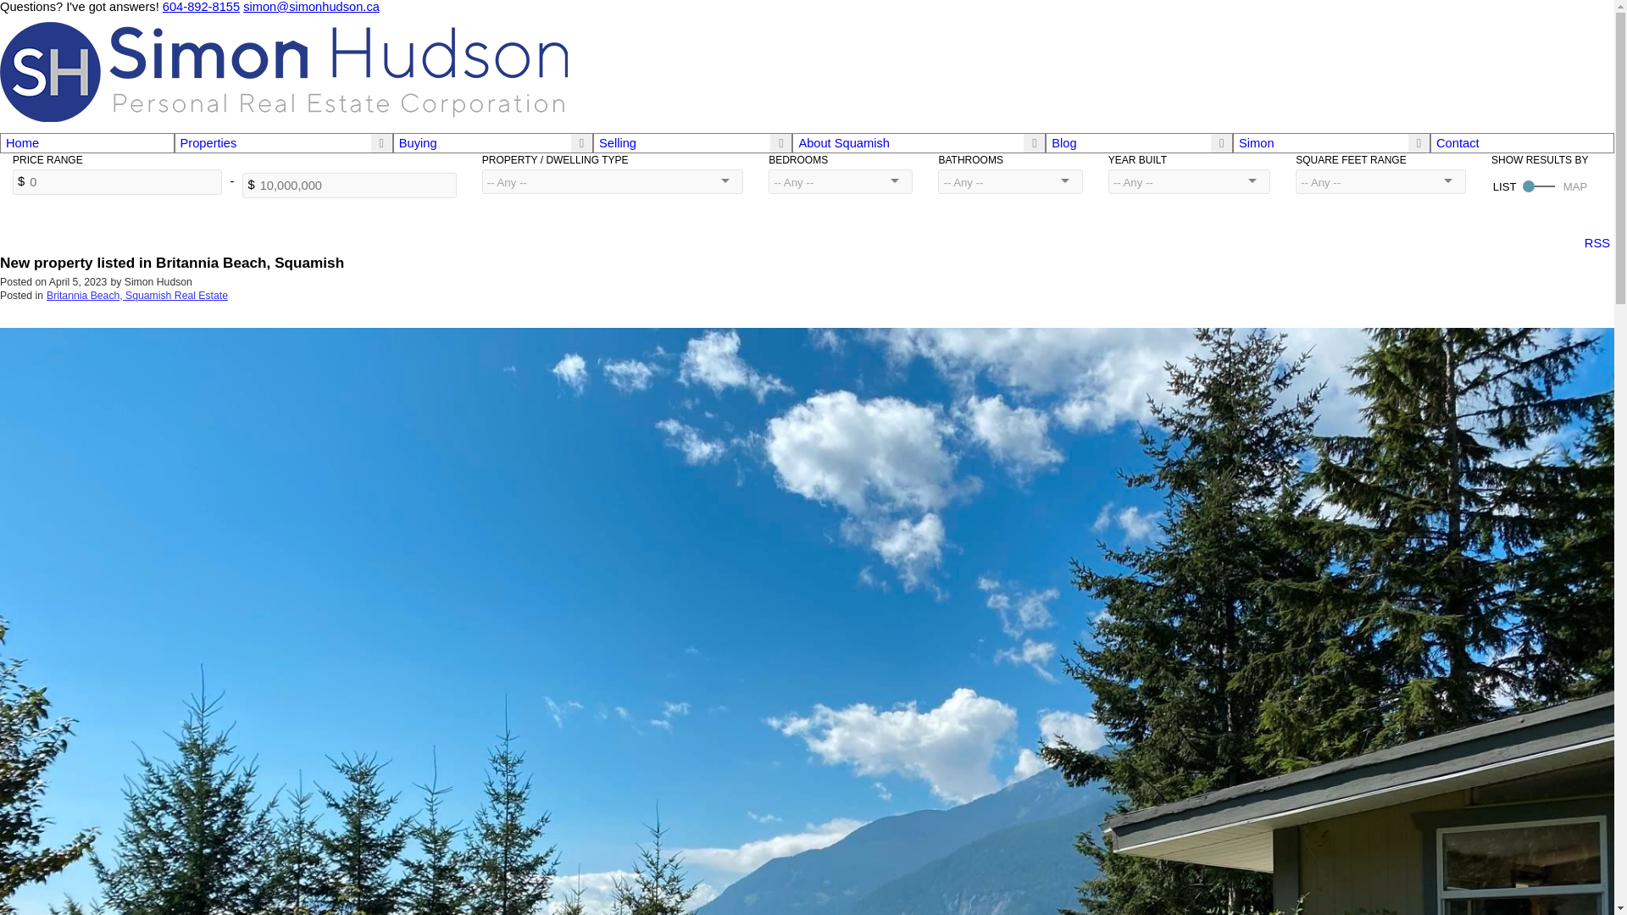 This screenshot has height=915, width=1627. I want to click on Contact, so click(1522, 142).